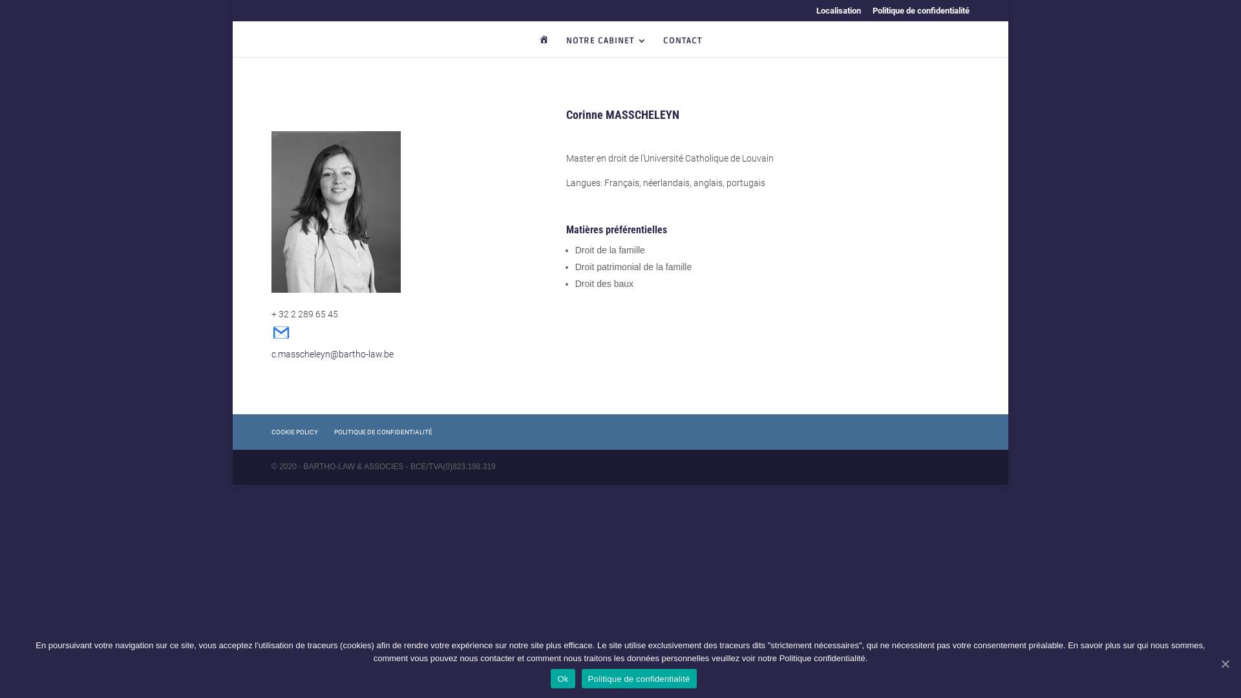 Image resolution: width=1241 pixels, height=698 pixels. I want to click on Localisation, so click(839, 14).